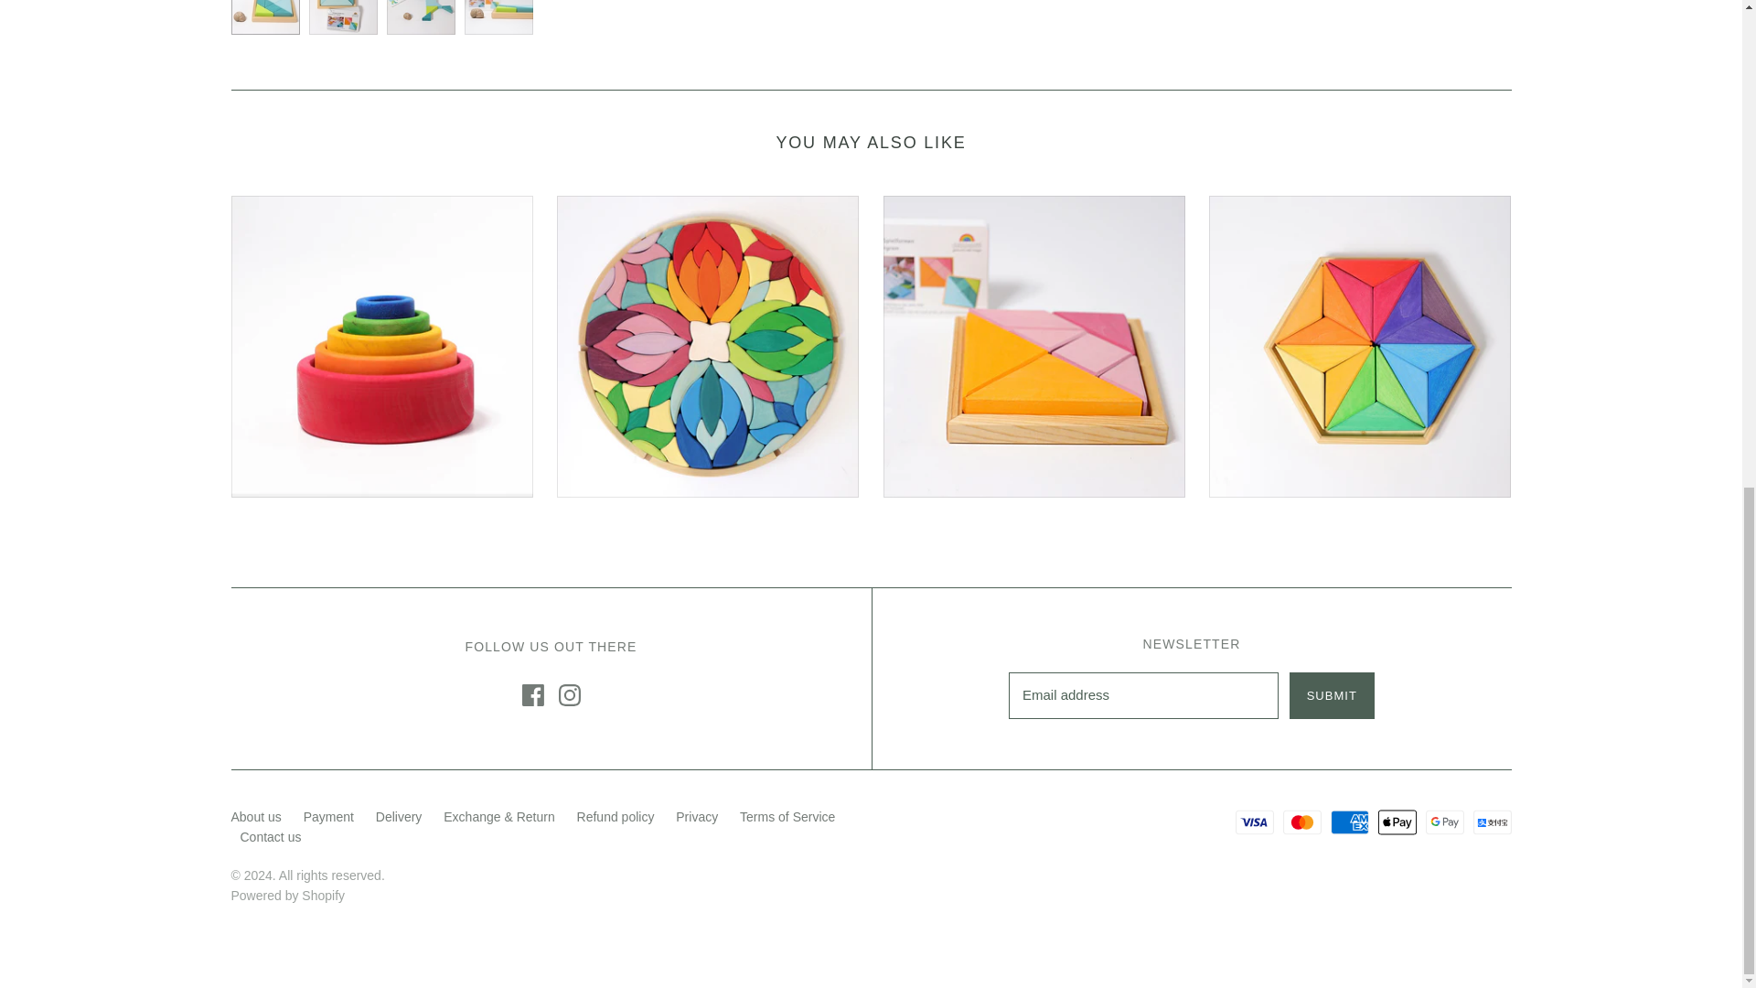 Image resolution: width=1756 pixels, height=988 pixels. I want to click on American Express, so click(1350, 822).